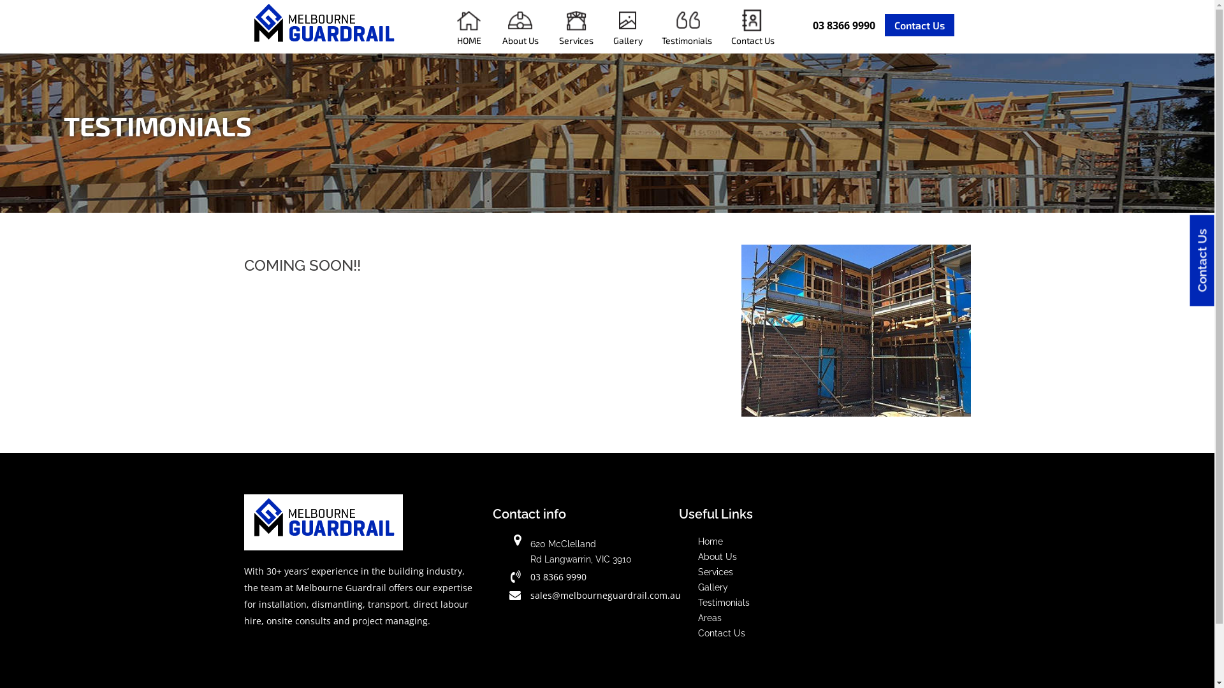 The height and width of the screenshot is (688, 1224). I want to click on HOME, so click(469, 27).